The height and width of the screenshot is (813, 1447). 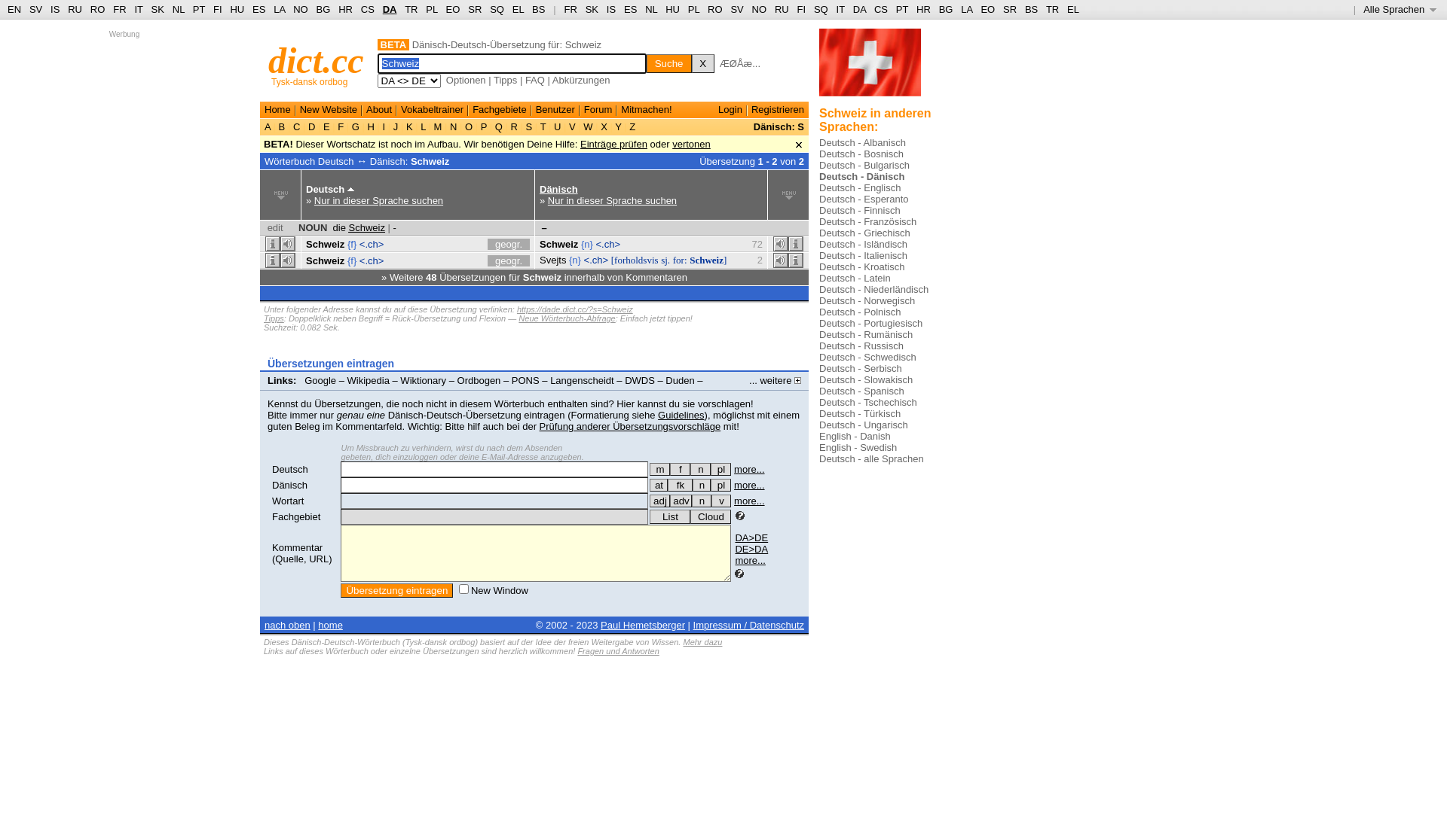 What do you see at coordinates (424, 126) in the screenshot?
I see `L` at bounding box center [424, 126].